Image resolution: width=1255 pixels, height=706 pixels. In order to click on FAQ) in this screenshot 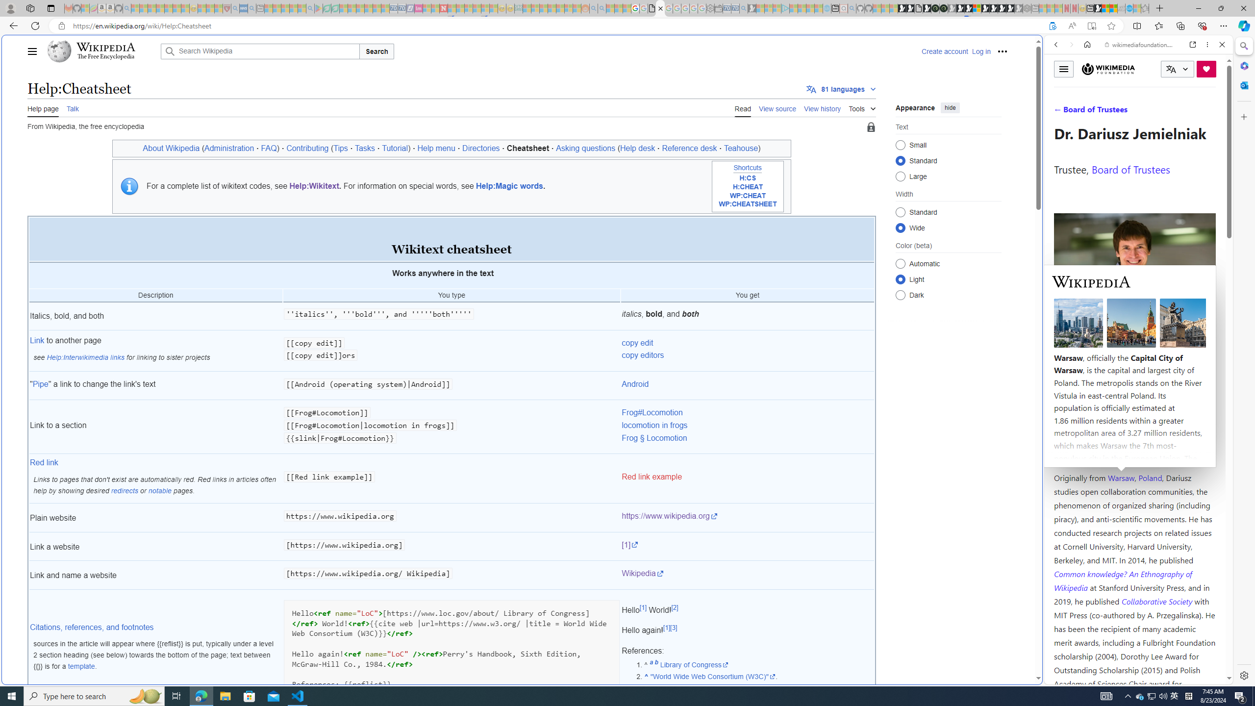, I will do `click(270, 148)`.